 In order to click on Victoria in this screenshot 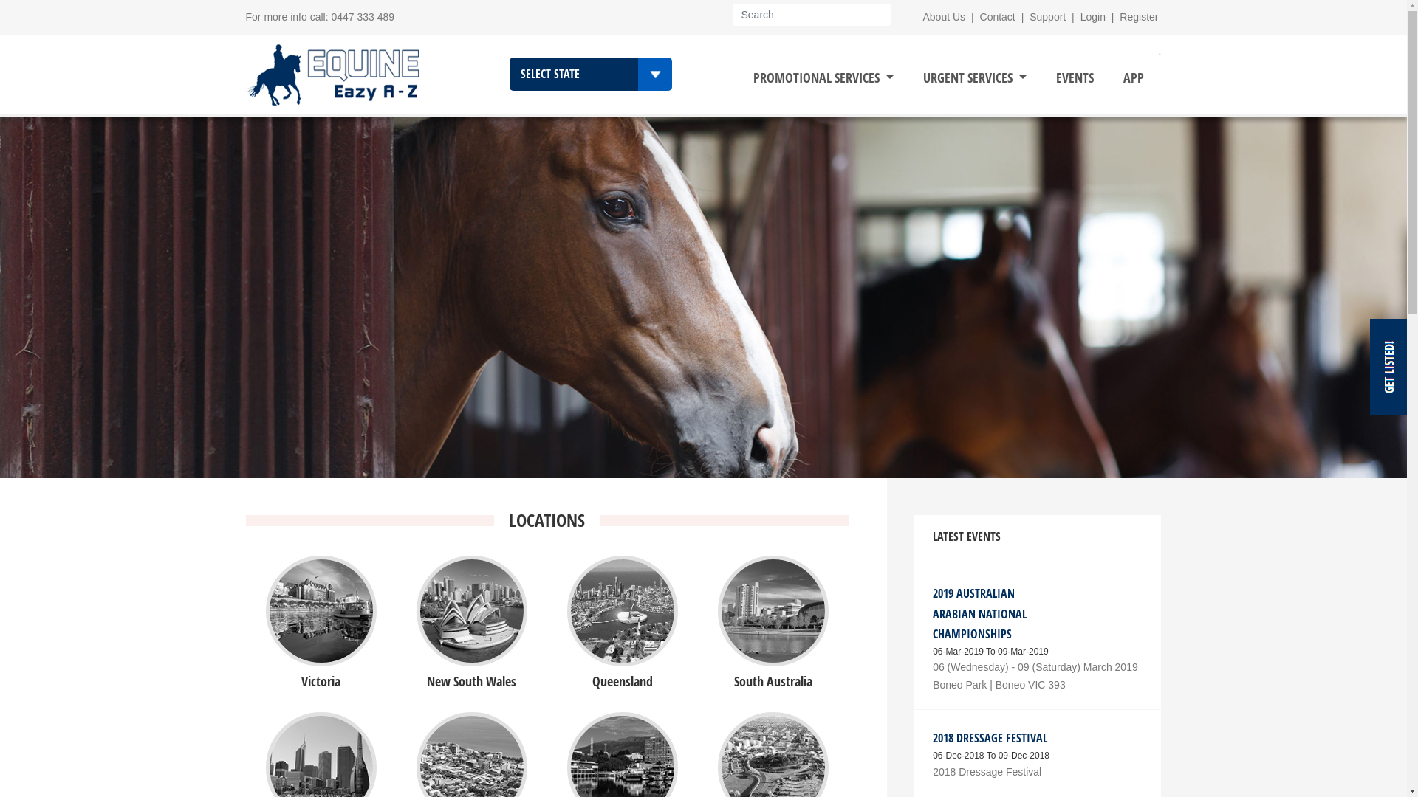, I will do `click(321, 649)`.